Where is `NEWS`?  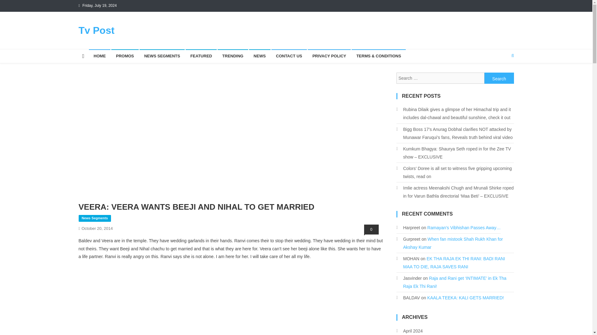 NEWS is located at coordinates (259, 56).